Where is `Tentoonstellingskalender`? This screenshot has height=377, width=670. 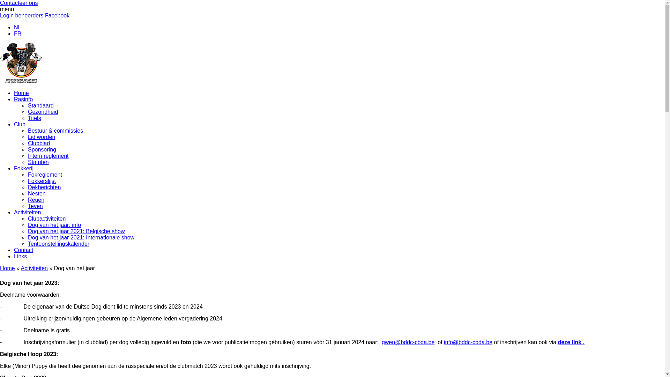
Tentoonstellingskalender is located at coordinates (59, 244).